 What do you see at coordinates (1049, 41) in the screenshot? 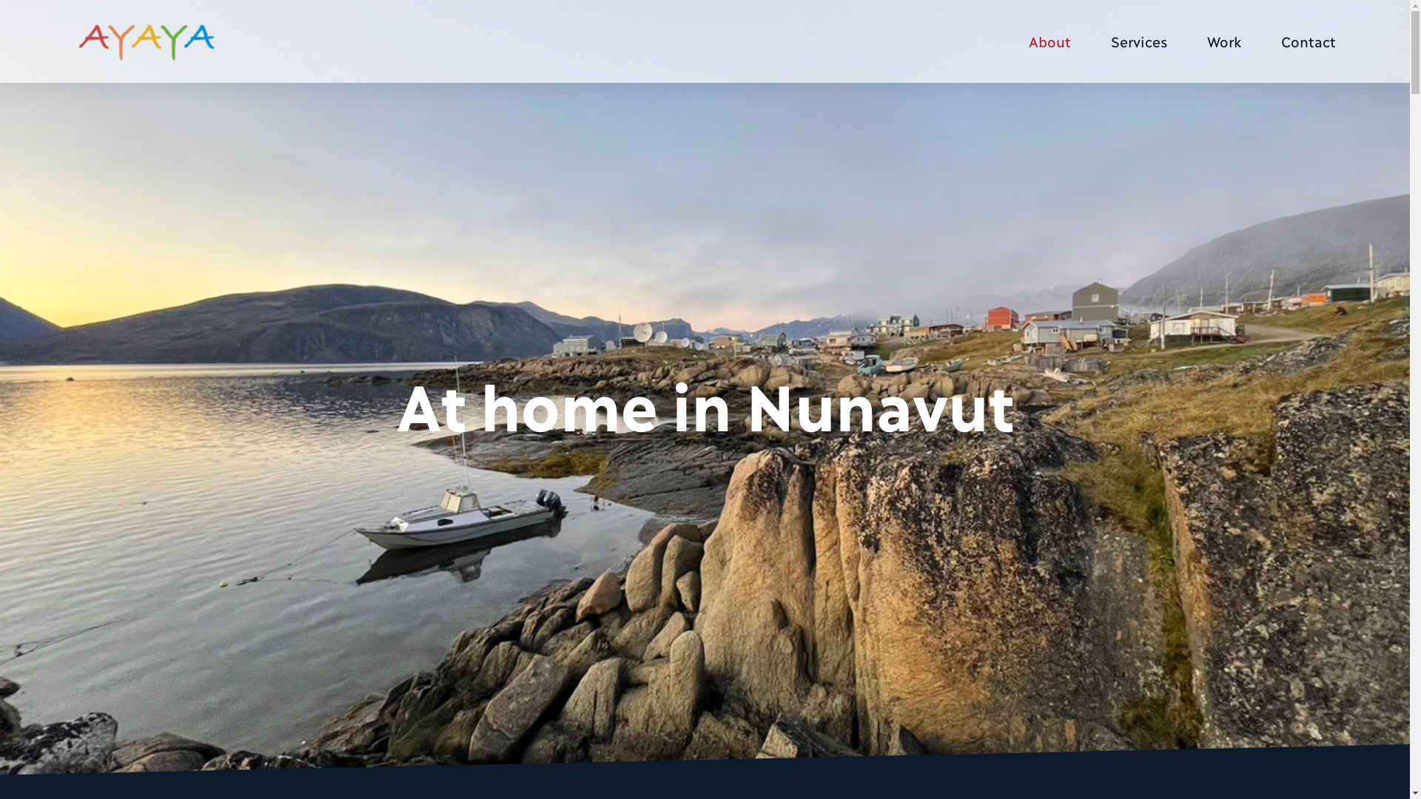
I see `About` at bounding box center [1049, 41].